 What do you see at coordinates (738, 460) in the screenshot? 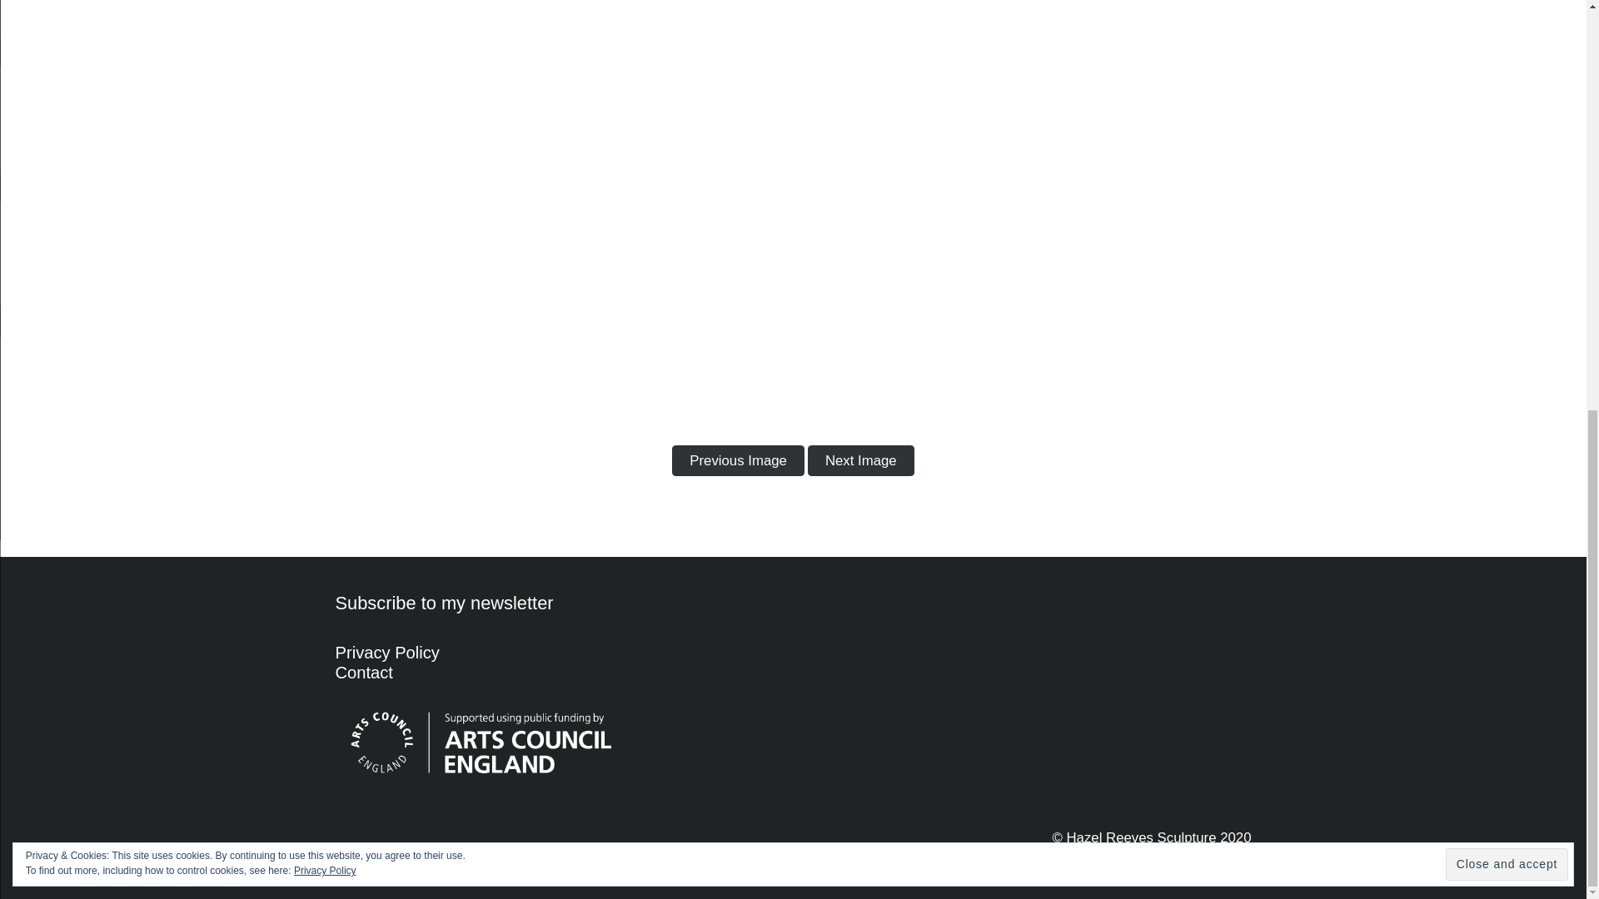
I see `Previous Image` at bounding box center [738, 460].